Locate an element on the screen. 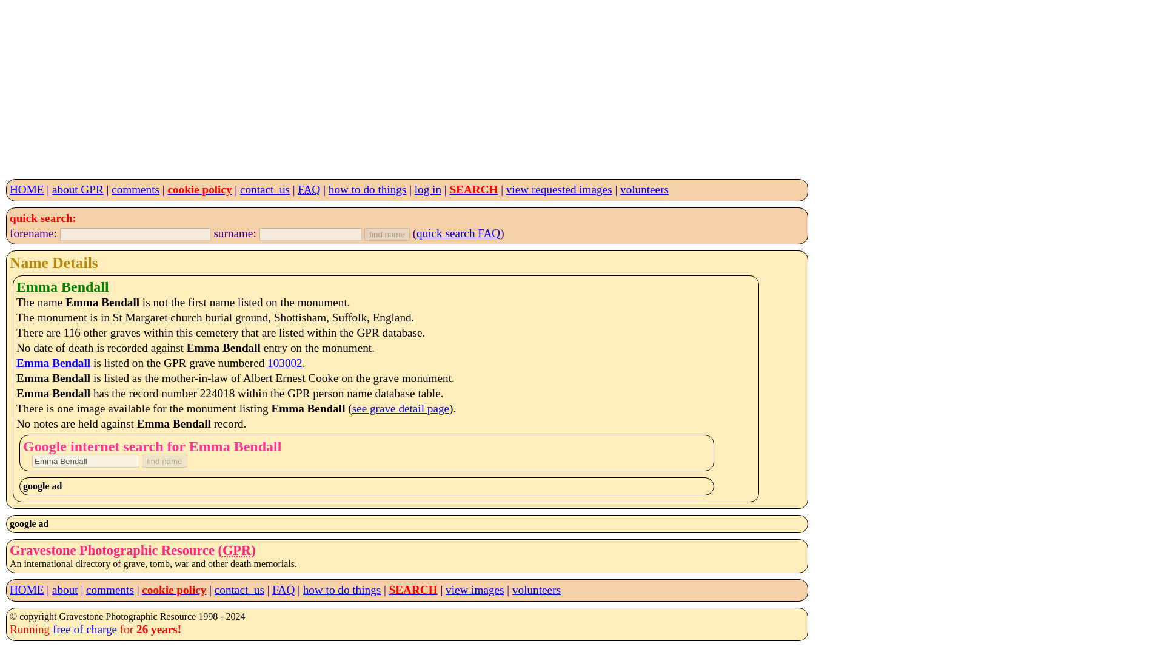 This screenshot has height=655, width=1164. FAQ is located at coordinates (283, 589).